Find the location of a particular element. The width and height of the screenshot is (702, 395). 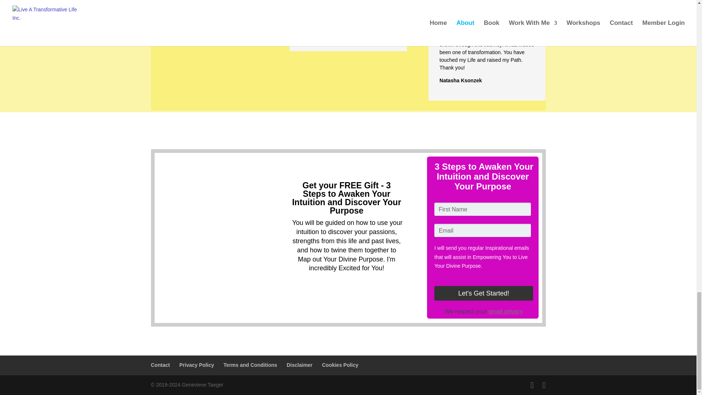

Let's Get Started! is located at coordinates (483, 293).